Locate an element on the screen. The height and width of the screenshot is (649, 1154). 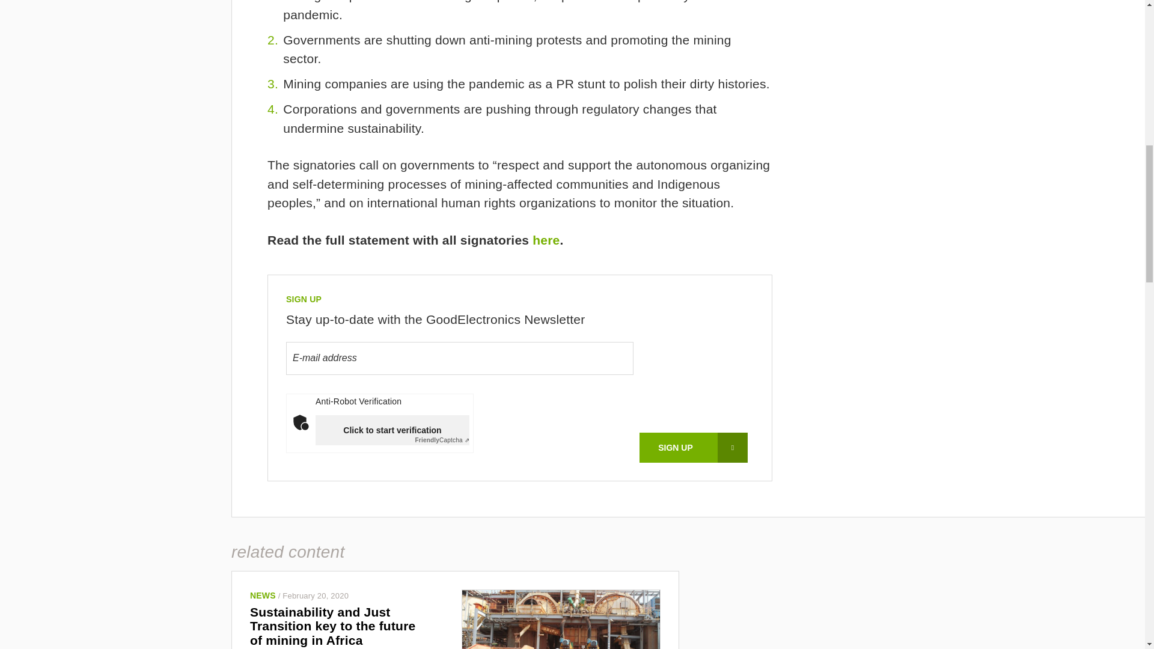
Sign up is located at coordinates (694, 448).